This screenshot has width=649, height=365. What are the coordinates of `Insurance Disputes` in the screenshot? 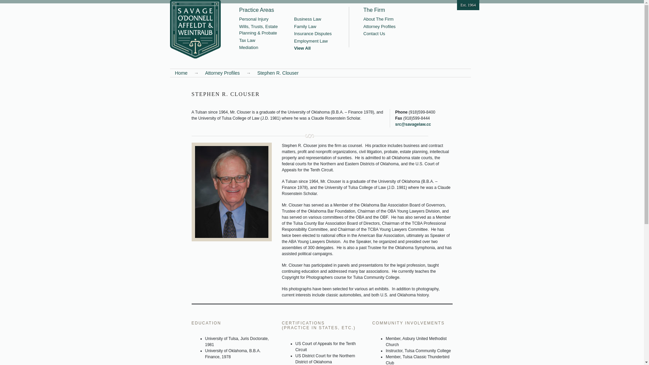 It's located at (313, 34).